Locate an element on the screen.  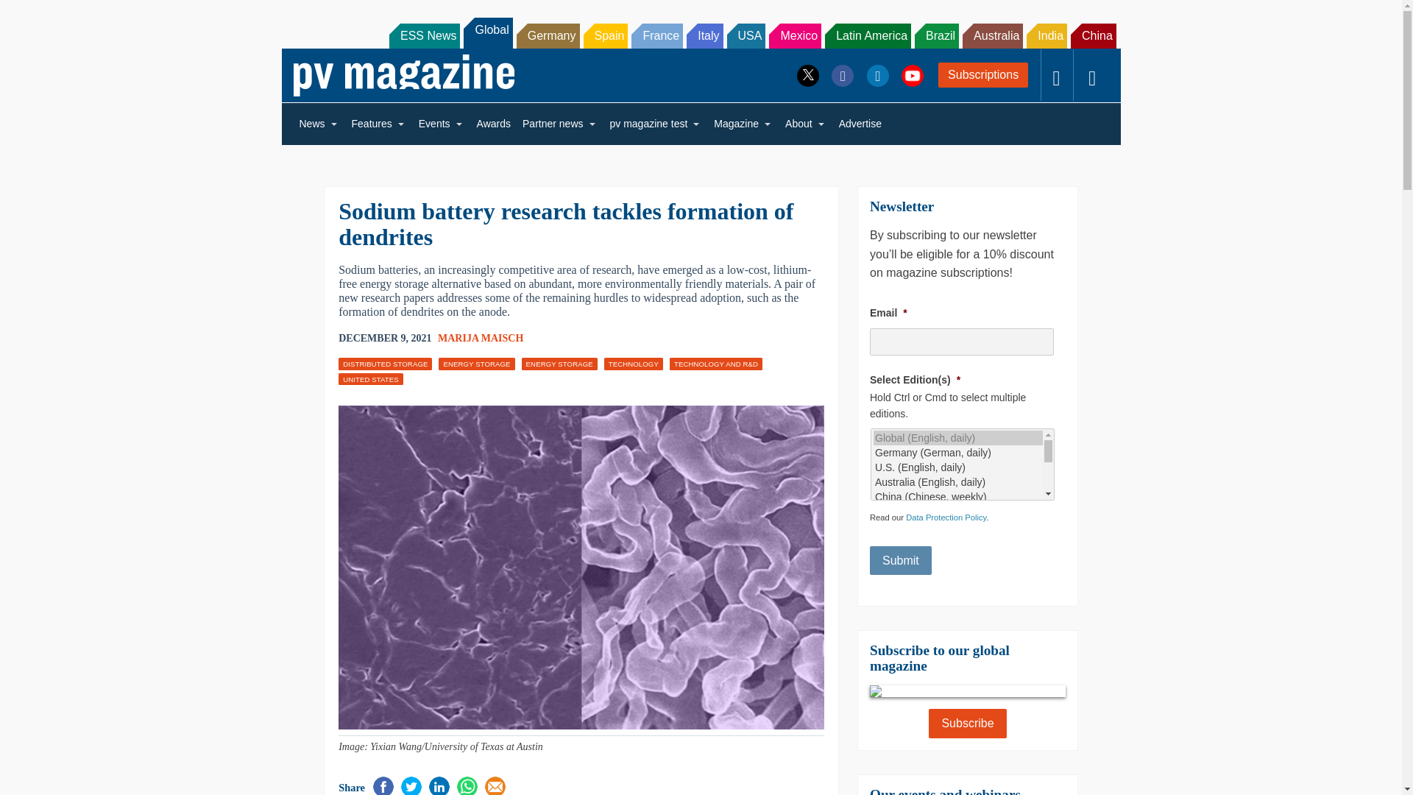
India is located at coordinates (1047, 35).